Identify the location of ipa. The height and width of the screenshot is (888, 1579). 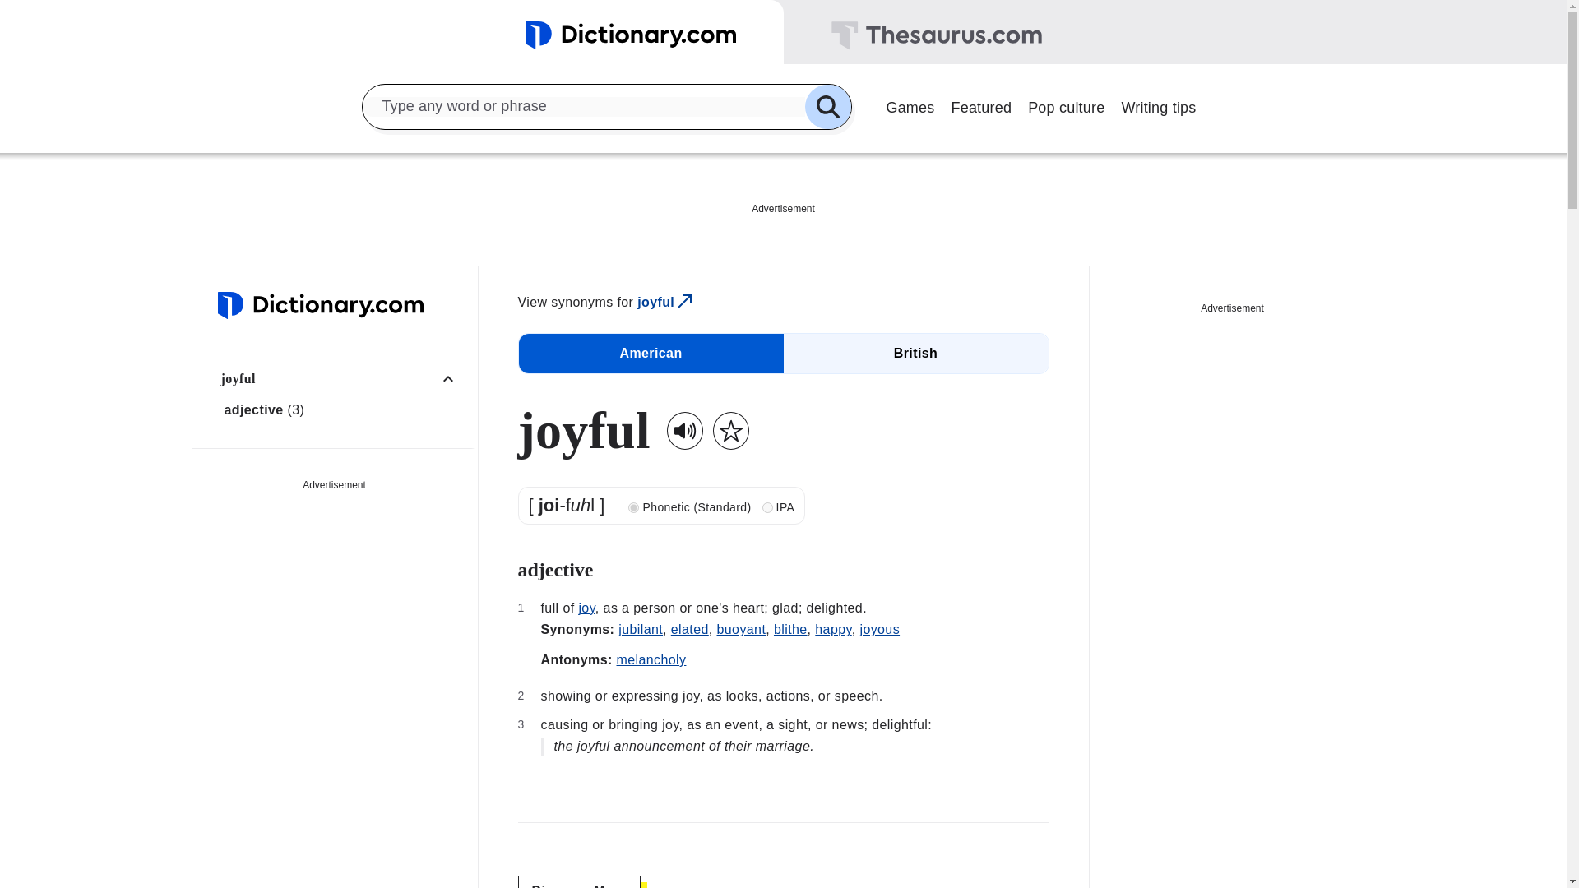
(768, 508).